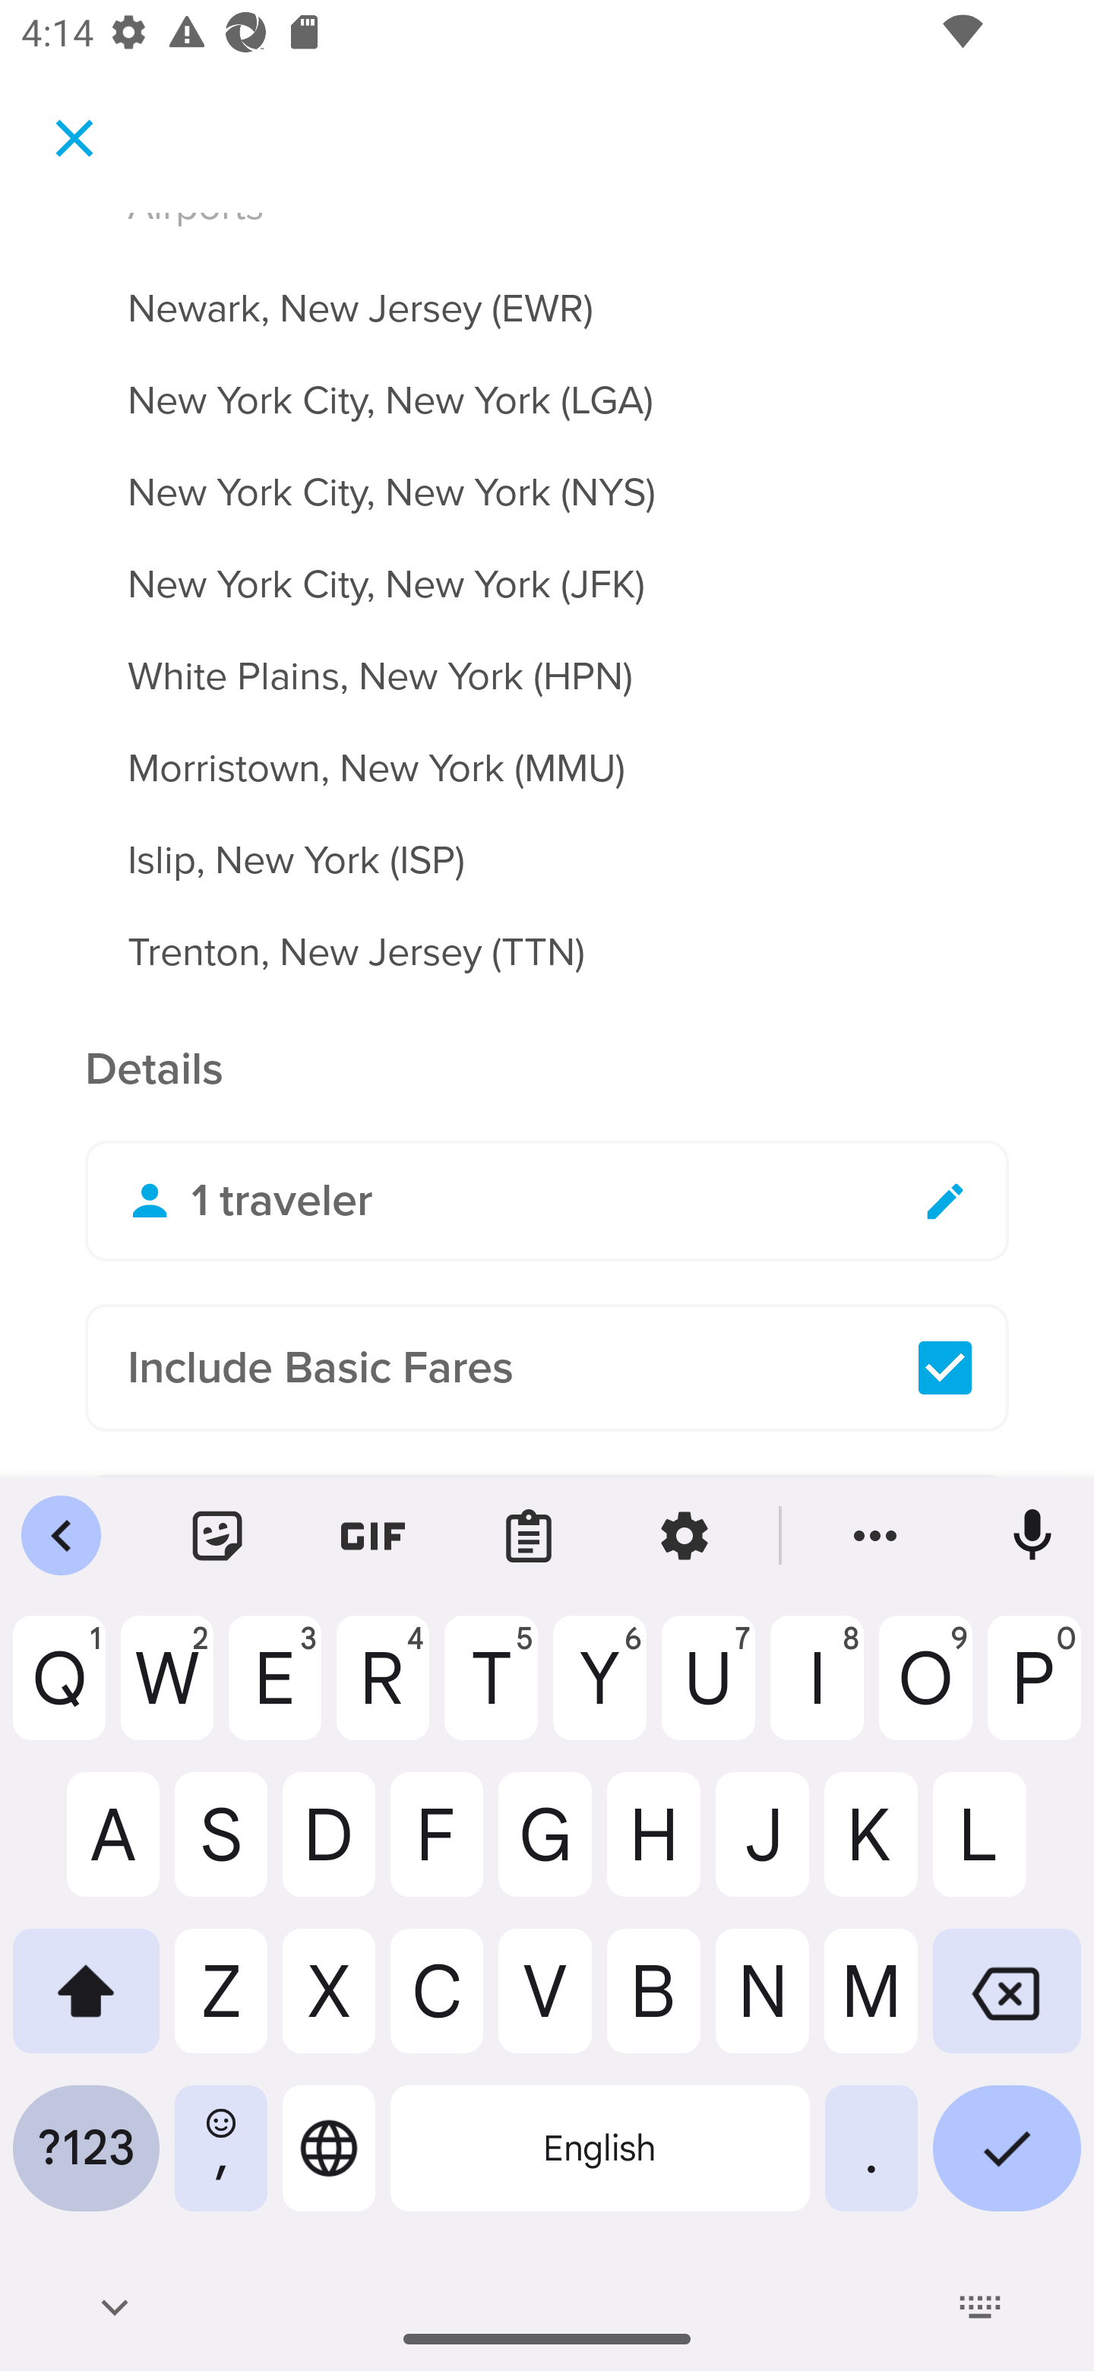 The image size is (1094, 2371). Describe the element at coordinates (547, 750) in the screenshot. I see `Morristown, New York (MMU)` at that location.